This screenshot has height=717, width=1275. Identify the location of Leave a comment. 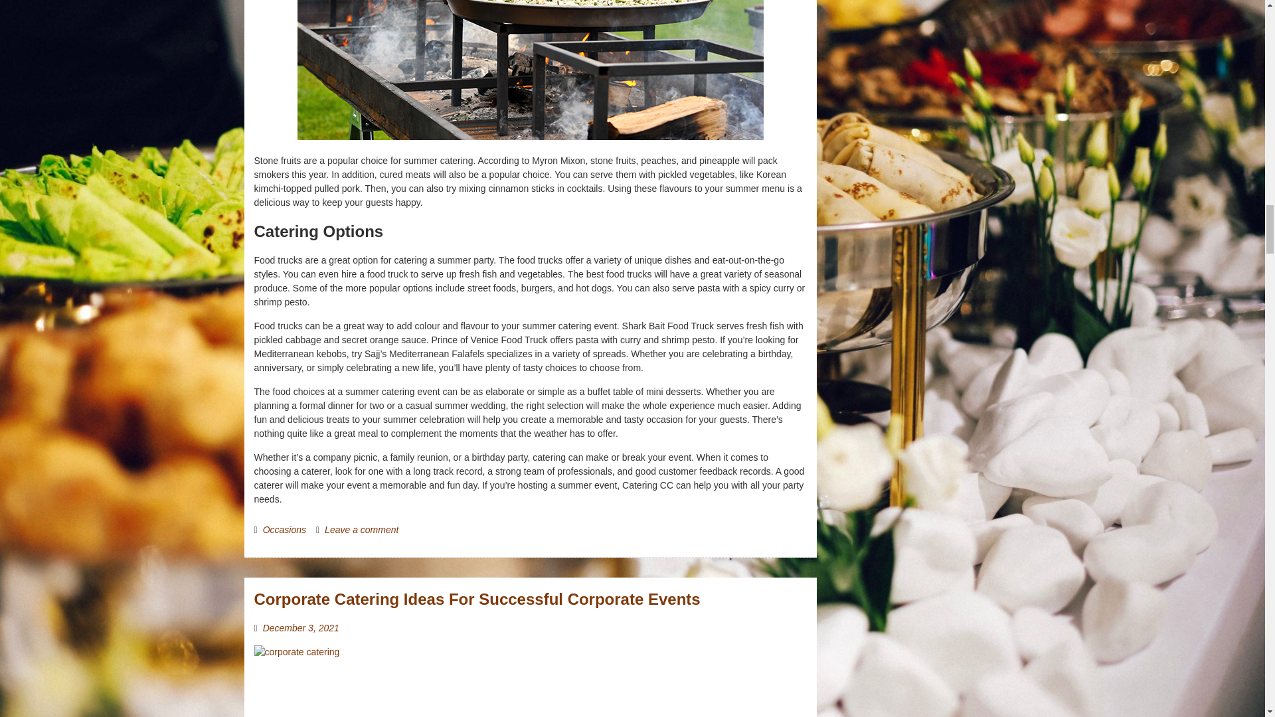
(361, 529).